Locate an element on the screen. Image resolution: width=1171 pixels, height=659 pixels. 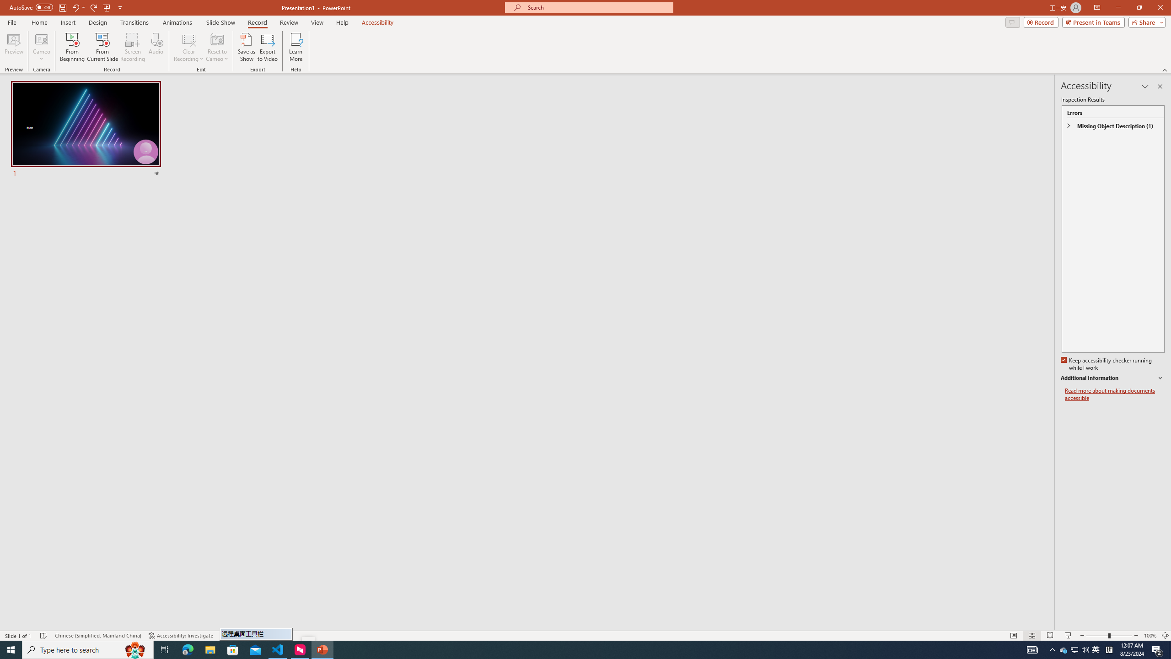
Microsoft search is located at coordinates (597, 7).